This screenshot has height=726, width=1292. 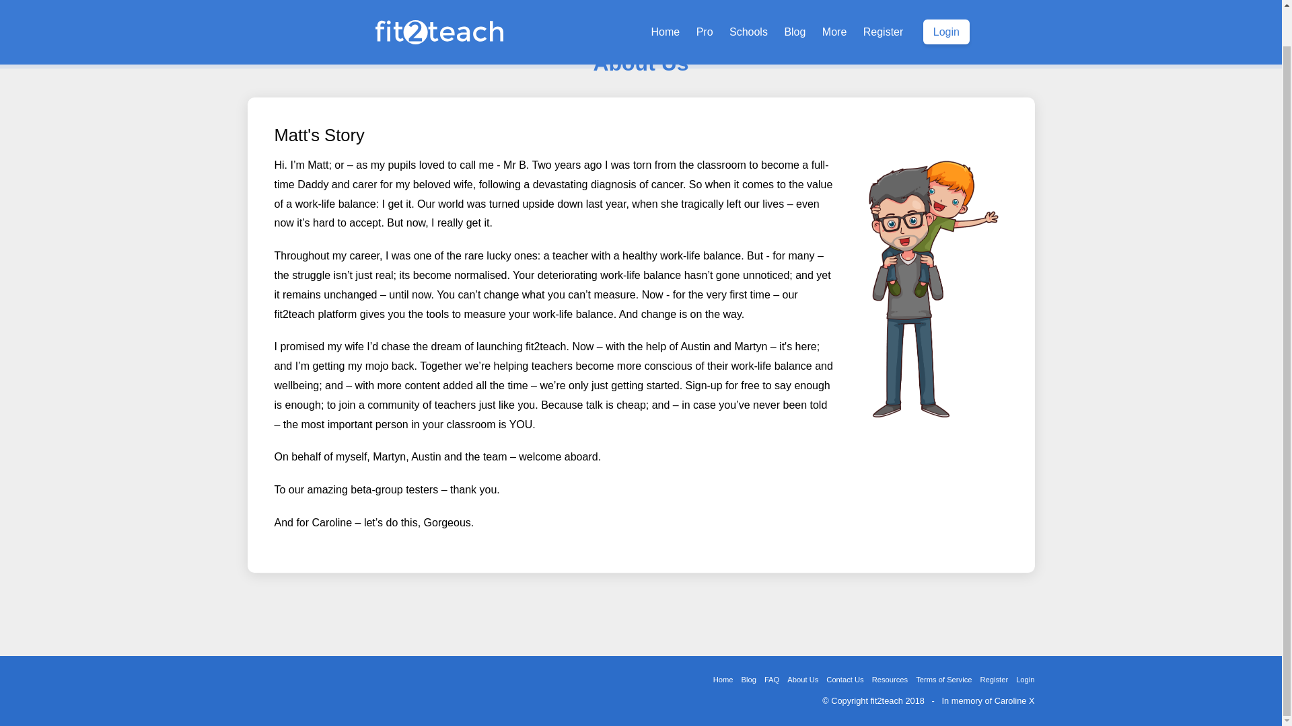 What do you see at coordinates (946, 3) in the screenshot?
I see `Login` at bounding box center [946, 3].